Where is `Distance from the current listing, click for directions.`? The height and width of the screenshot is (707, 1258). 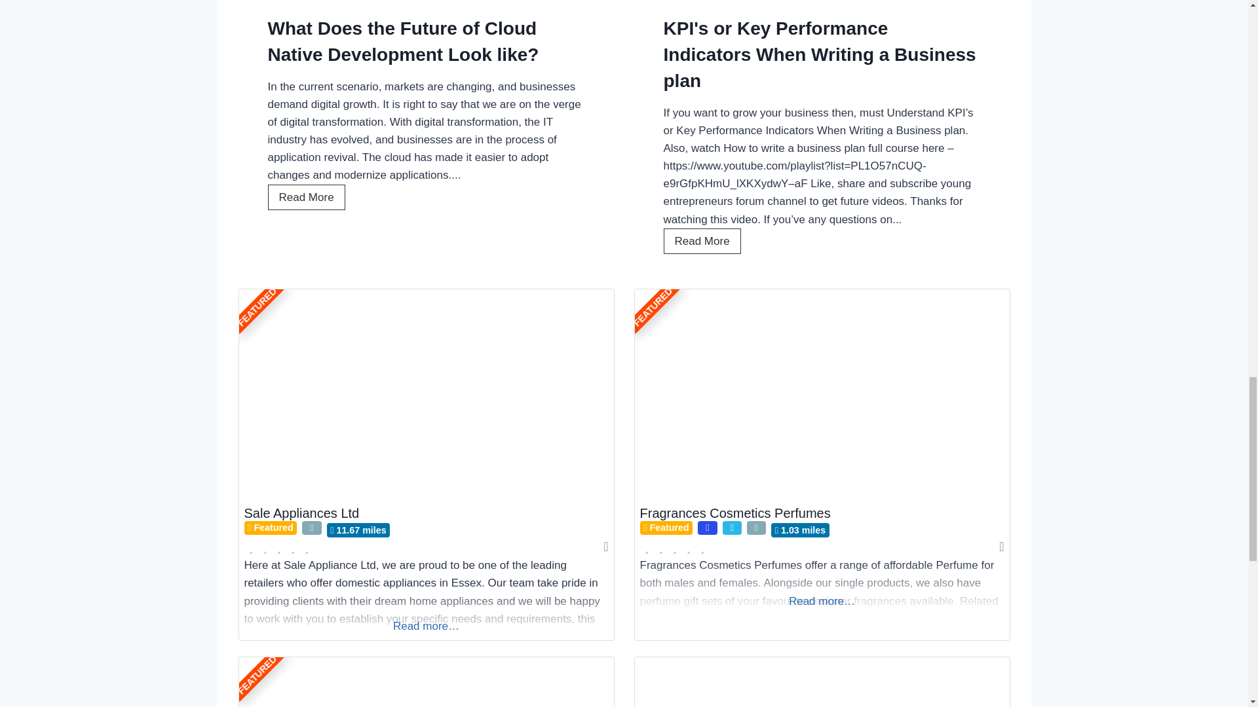
Distance from the current listing, click for directions. is located at coordinates (358, 530).